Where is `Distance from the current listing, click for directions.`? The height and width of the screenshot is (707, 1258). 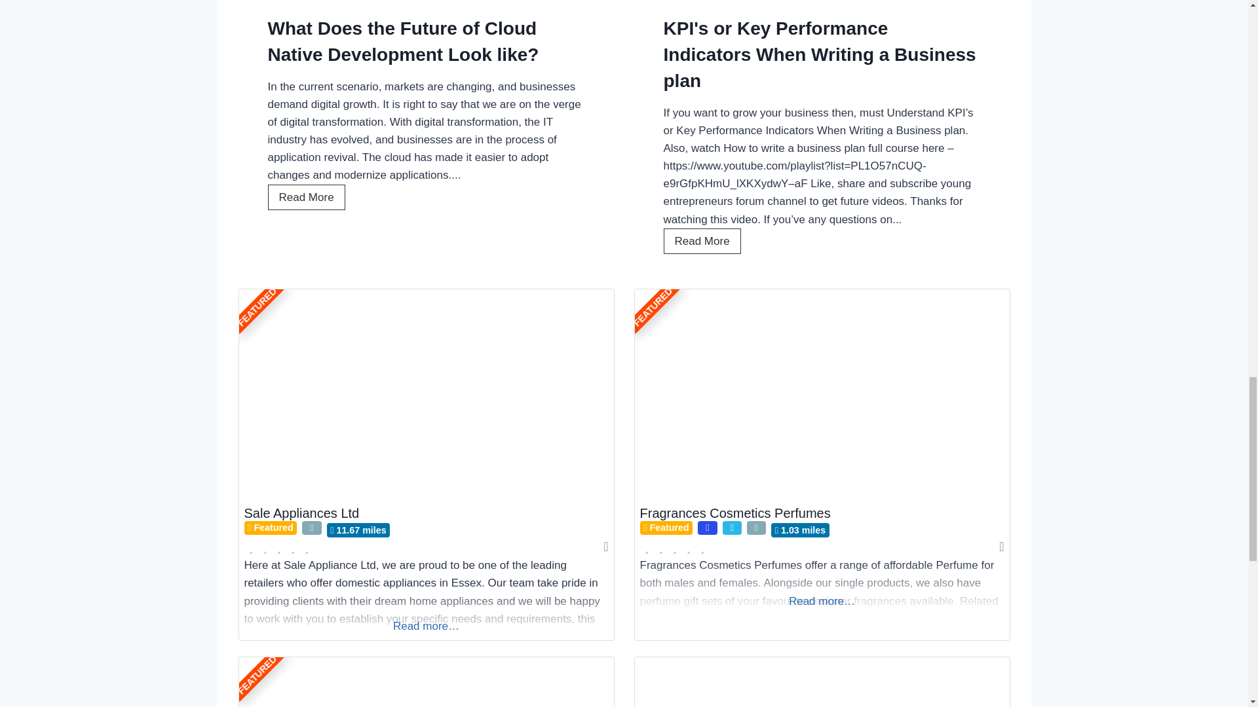
Distance from the current listing, click for directions. is located at coordinates (358, 530).